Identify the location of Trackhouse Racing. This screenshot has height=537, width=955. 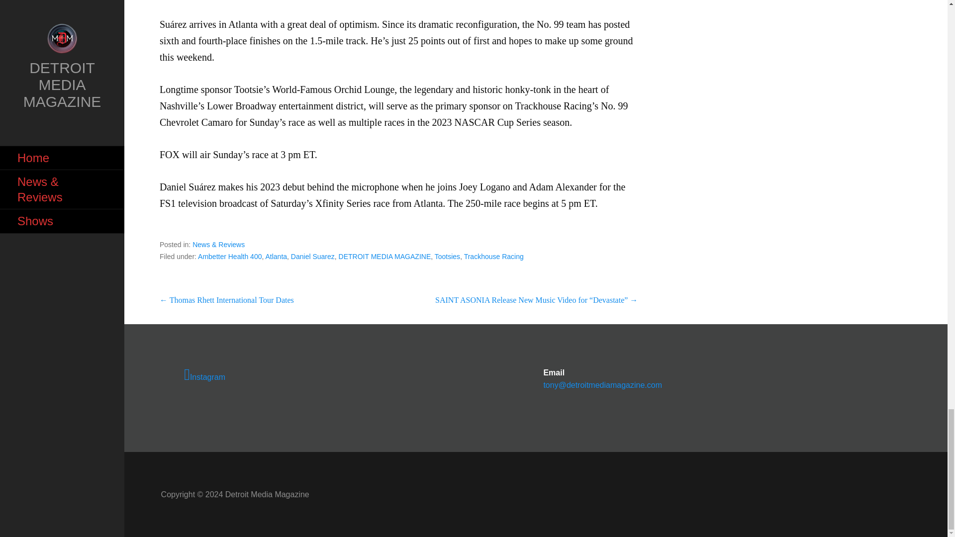
(493, 256).